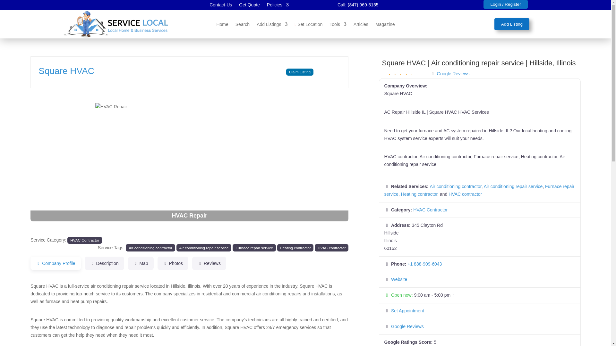  I want to click on Expand opening hours, so click(432, 295).